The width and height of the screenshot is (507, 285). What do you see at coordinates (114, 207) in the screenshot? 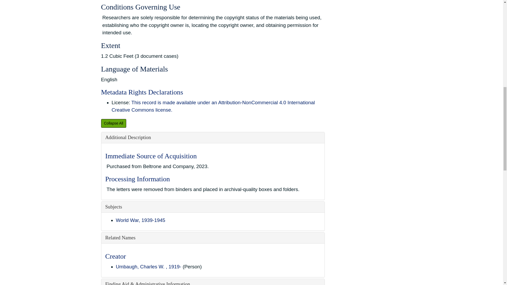
I see `Subjects` at bounding box center [114, 207].